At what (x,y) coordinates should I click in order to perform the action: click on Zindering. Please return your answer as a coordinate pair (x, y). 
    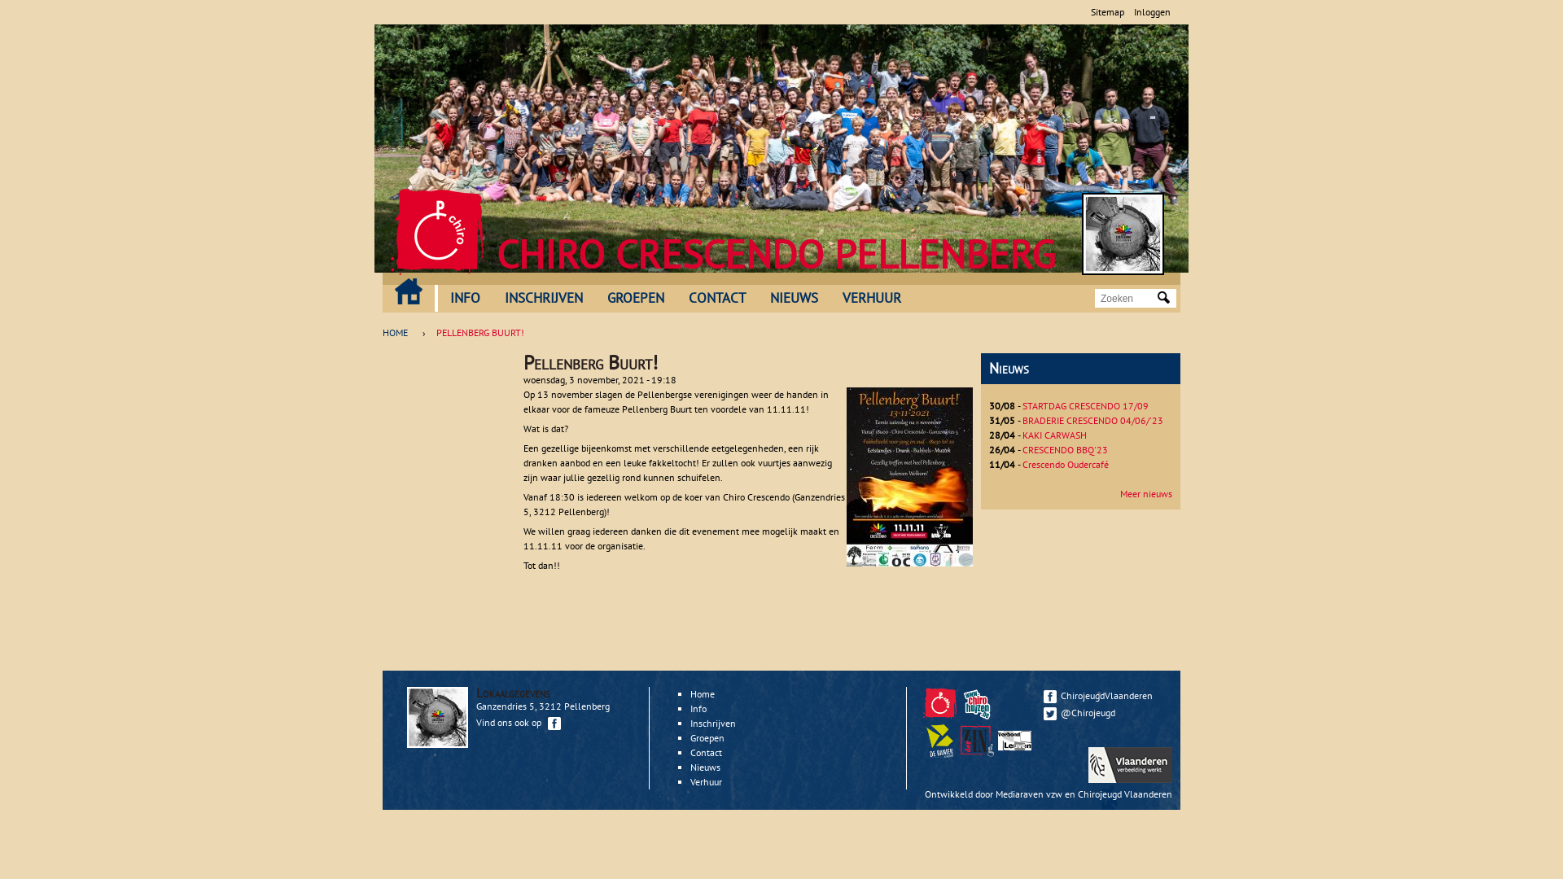
    Looking at the image, I should click on (977, 741).